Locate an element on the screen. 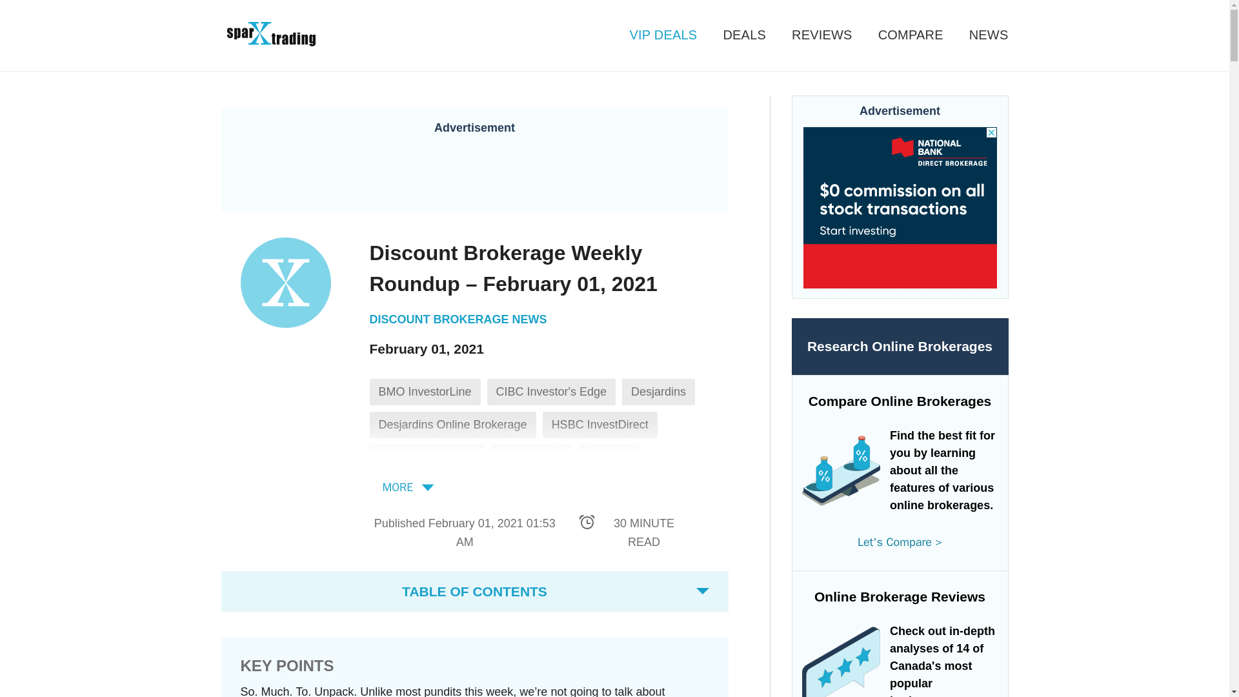  Interactive Brokers is located at coordinates (427, 458).